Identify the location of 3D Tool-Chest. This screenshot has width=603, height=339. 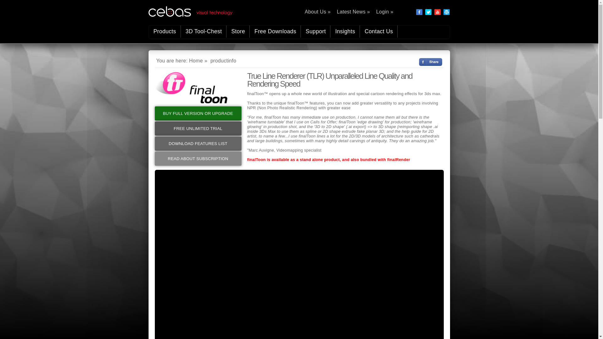
(204, 31).